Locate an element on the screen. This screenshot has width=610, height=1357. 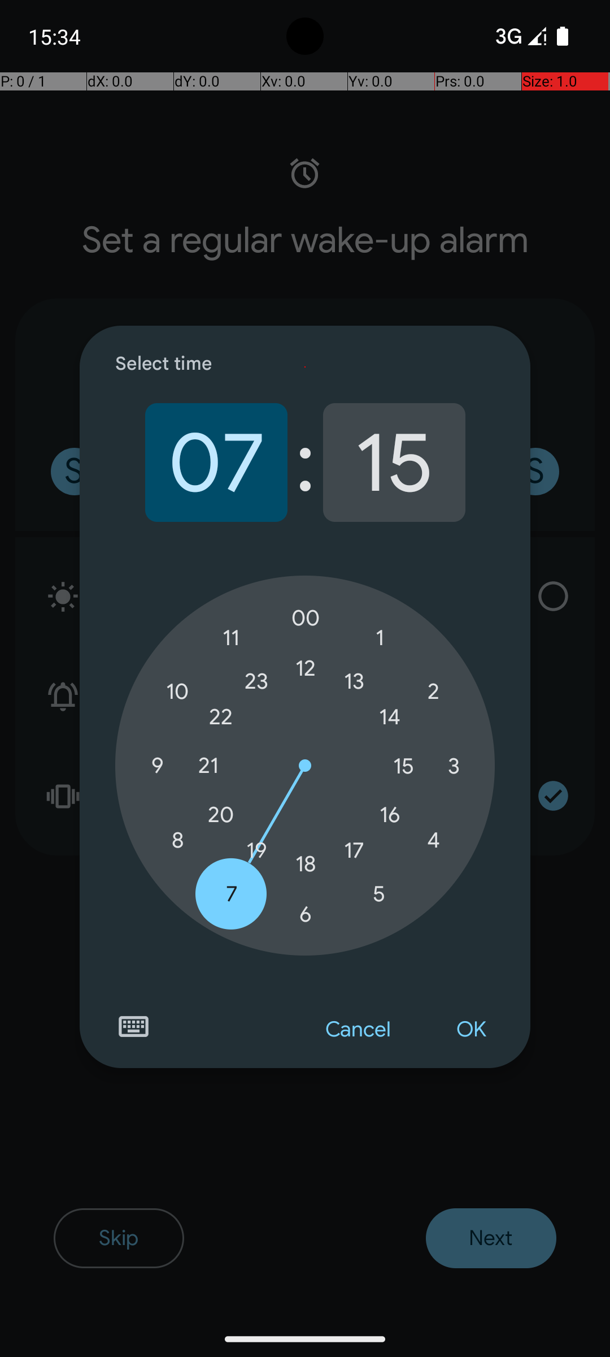
16 is located at coordinates (390, 815).